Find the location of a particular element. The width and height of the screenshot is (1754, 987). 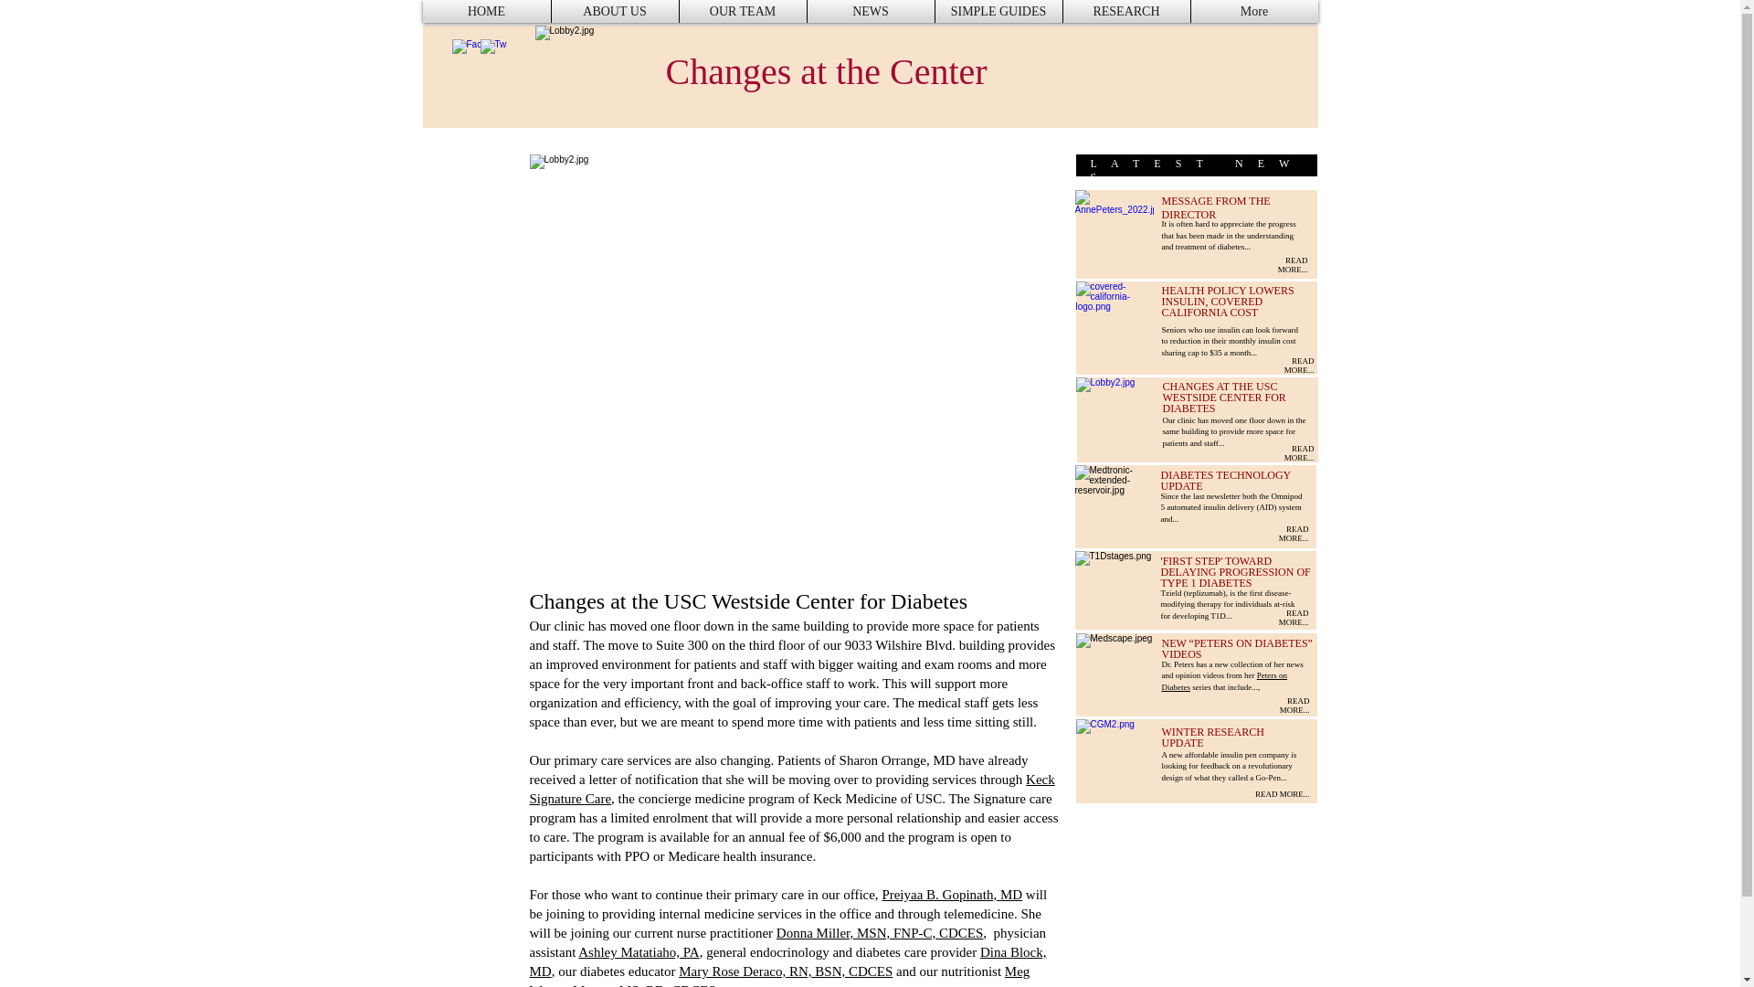

Mary Rose Deraco, RN, BSN, CDCES is located at coordinates (786, 971).